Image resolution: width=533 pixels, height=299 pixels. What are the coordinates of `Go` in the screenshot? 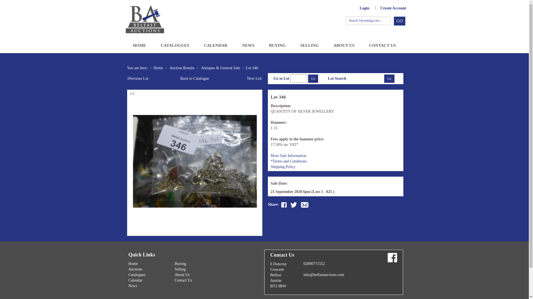 It's located at (389, 79).